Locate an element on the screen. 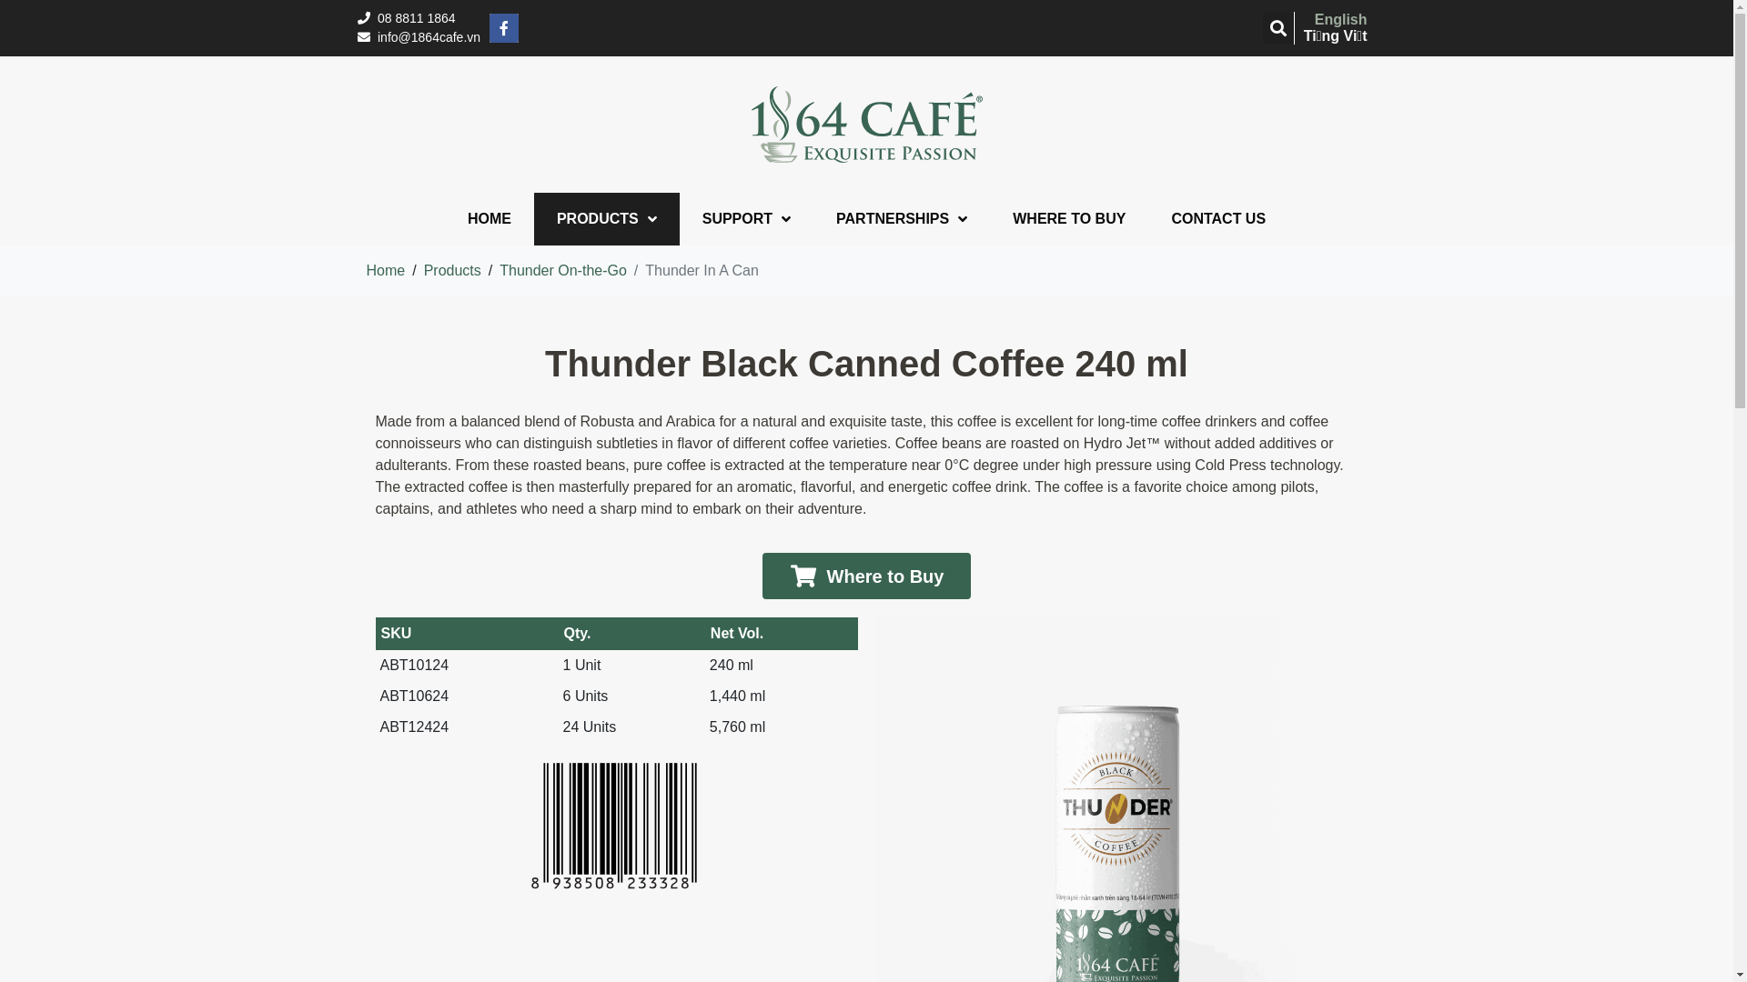 The width and height of the screenshot is (1747, 982). info@1864cafe.vn is located at coordinates (419, 38).